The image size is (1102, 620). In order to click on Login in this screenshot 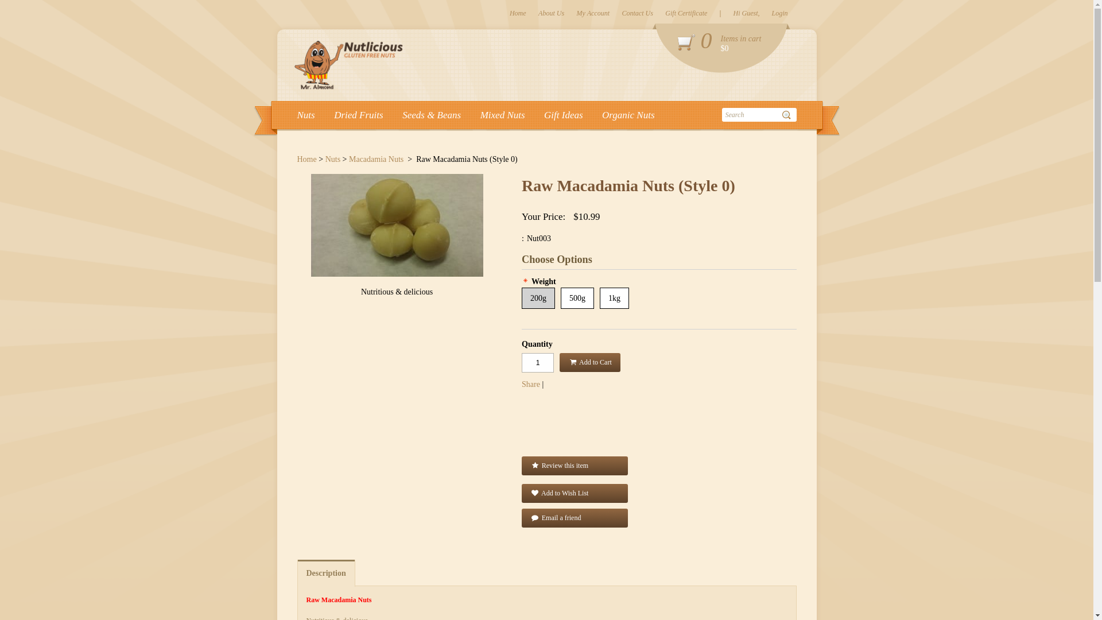, I will do `click(779, 13)`.